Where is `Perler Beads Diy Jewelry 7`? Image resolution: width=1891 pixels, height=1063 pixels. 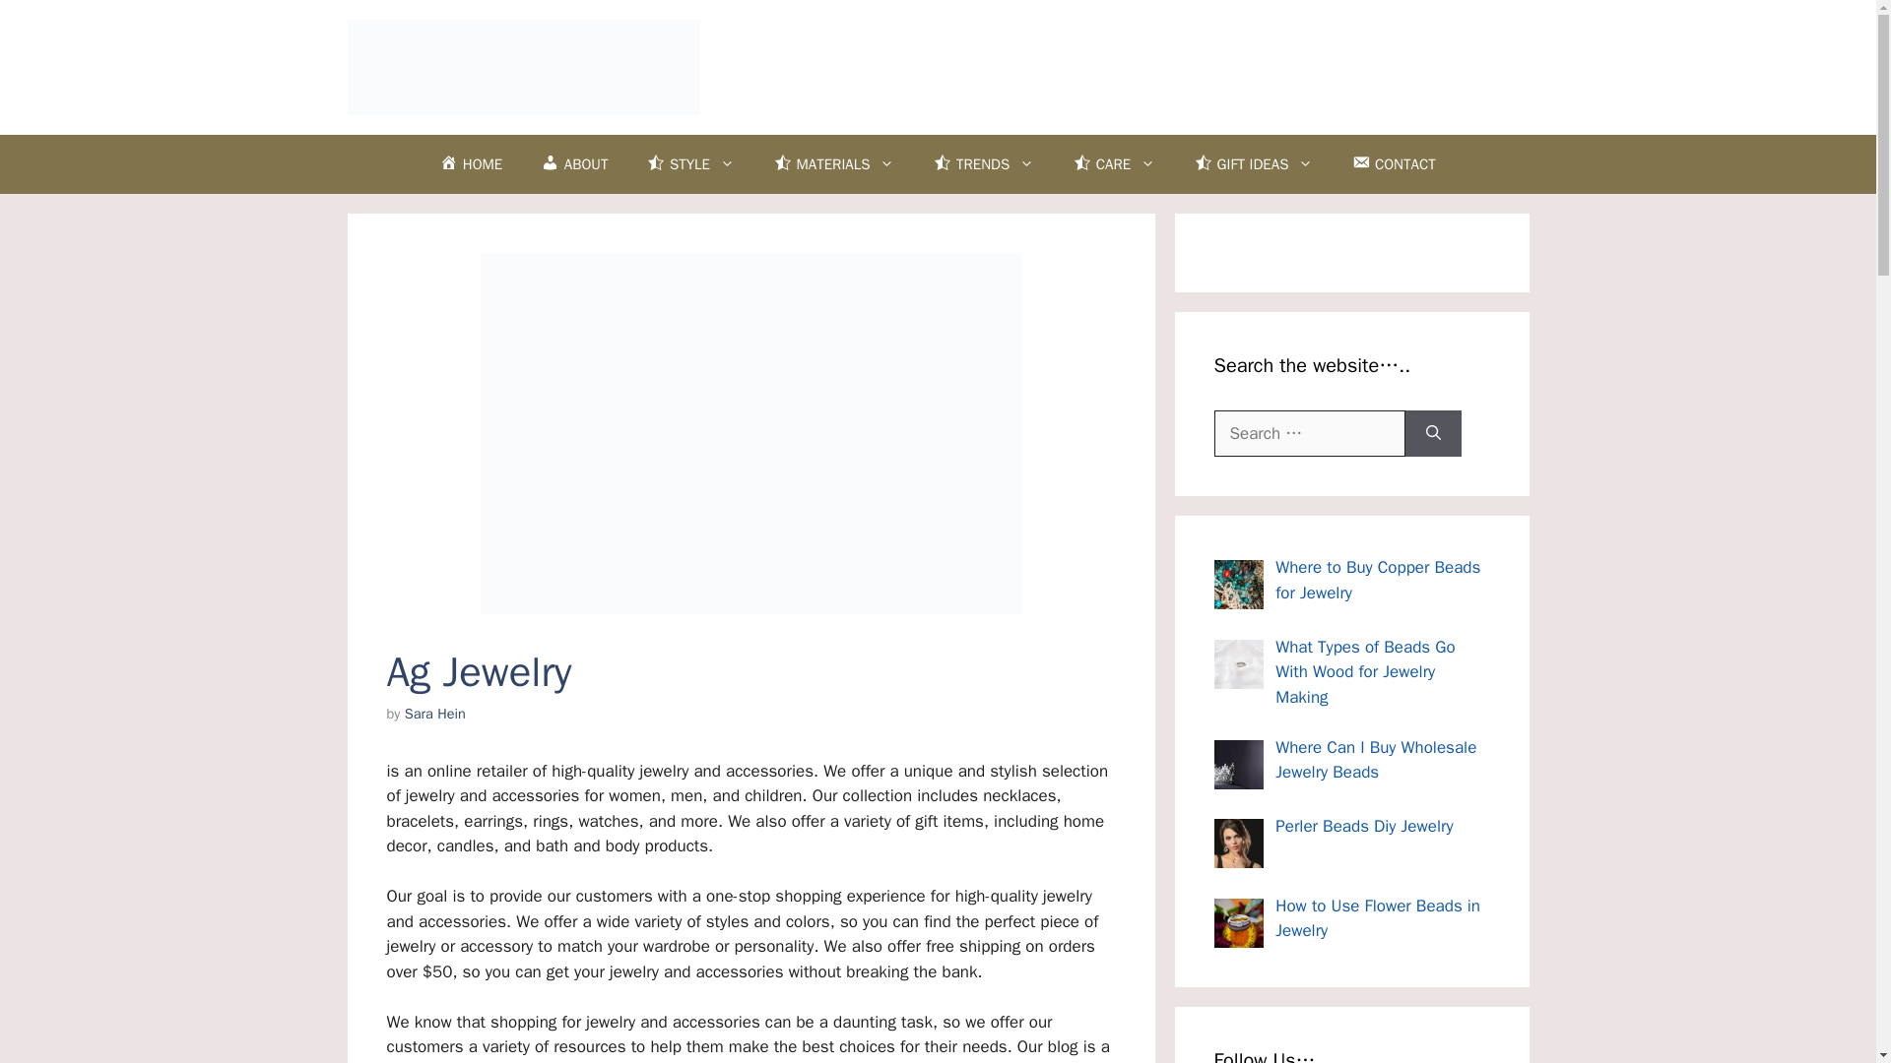 Perler Beads Diy Jewelry 7 is located at coordinates (1238, 843).